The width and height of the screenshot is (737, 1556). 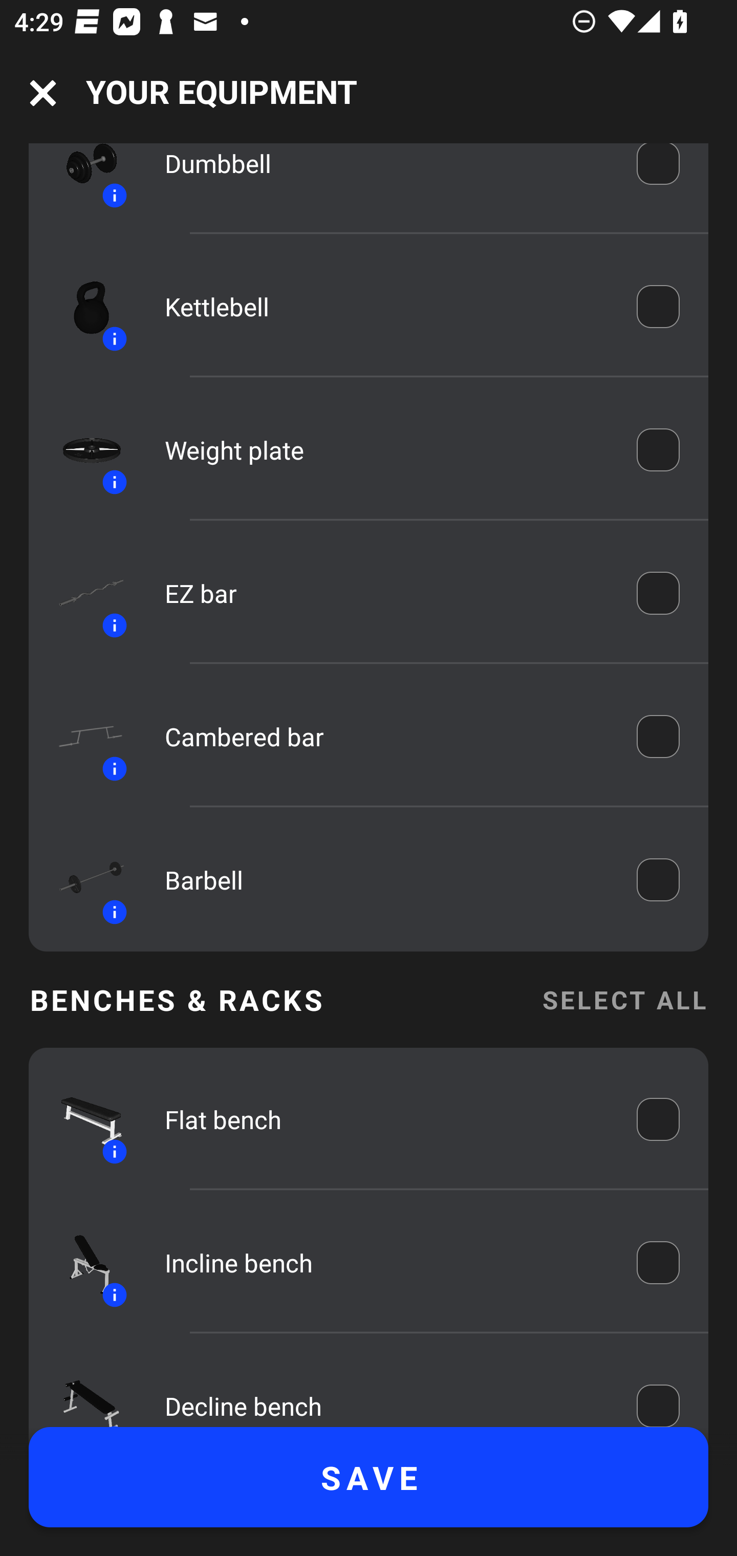 What do you see at coordinates (82, 1119) in the screenshot?
I see `Equipment icon Information icon` at bounding box center [82, 1119].